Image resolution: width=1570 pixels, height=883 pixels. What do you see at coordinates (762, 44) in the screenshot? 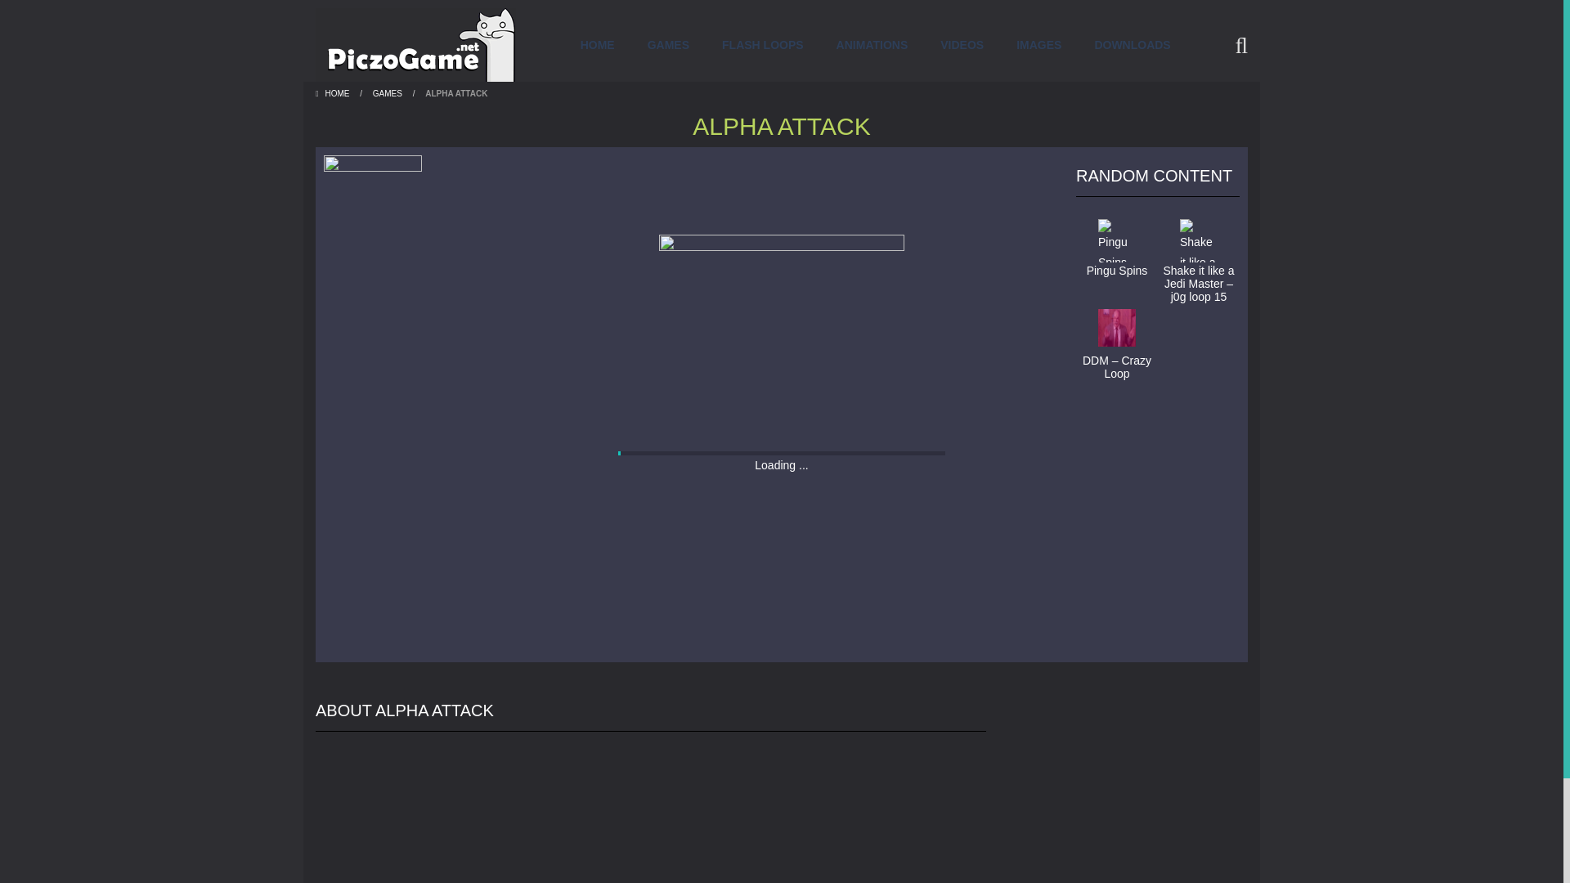
I see `FLASH LOOPS` at bounding box center [762, 44].